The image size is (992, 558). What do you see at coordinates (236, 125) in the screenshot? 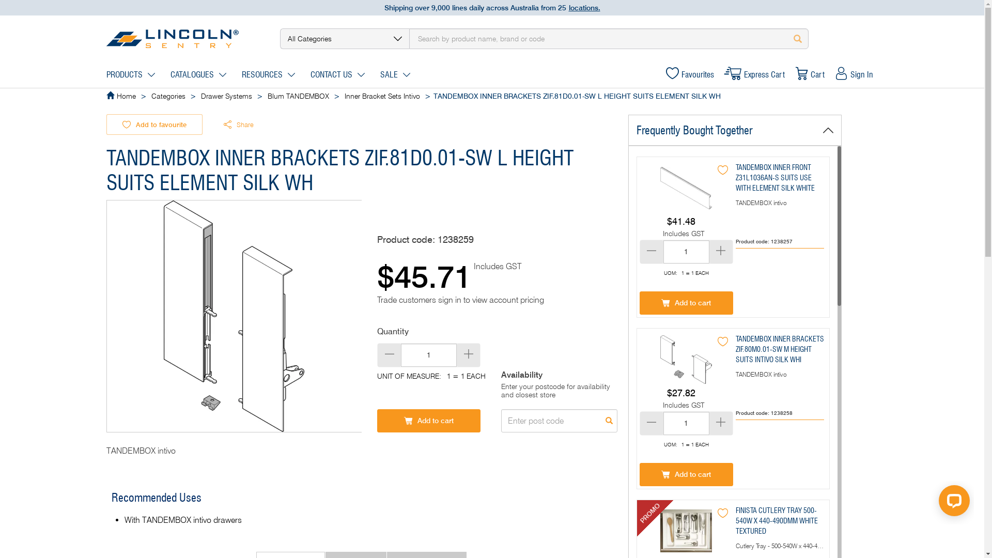
I see `Share` at bounding box center [236, 125].